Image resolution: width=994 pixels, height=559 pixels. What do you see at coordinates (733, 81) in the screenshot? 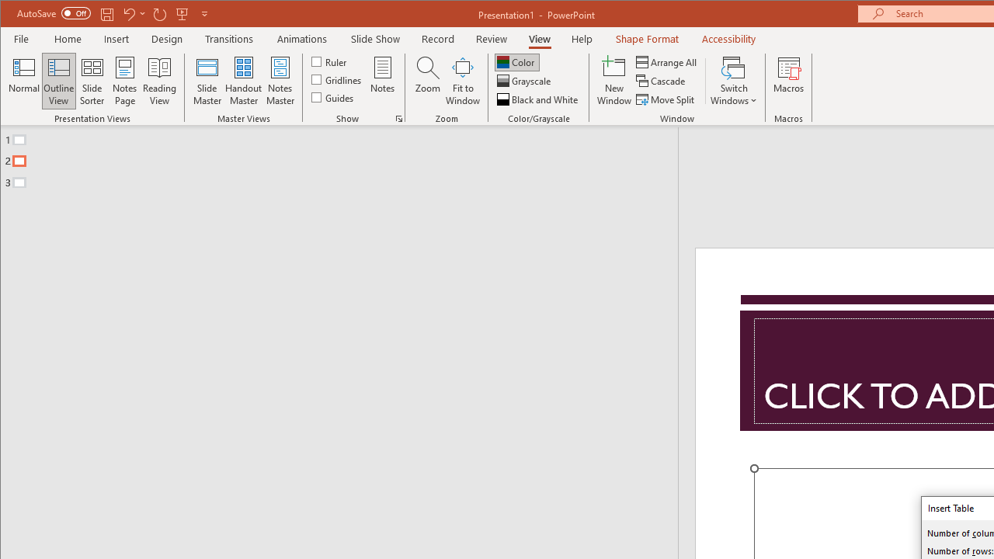
I see `Switch Windows` at bounding box center [733, 81].